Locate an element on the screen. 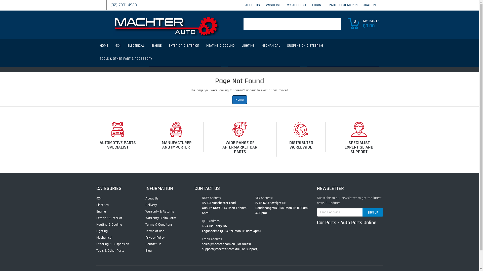 Image resolution: width=483 pixels, height=271 pixels. ABOUT US is located at coordinates (252, 5).